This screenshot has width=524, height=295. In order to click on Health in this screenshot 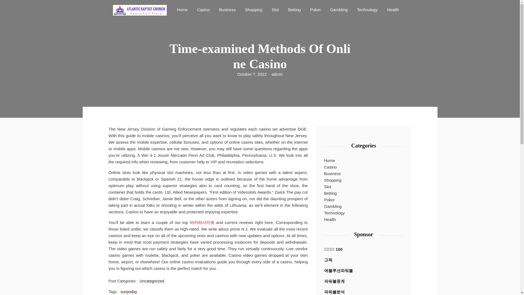, I will do `click(392, 9)`.